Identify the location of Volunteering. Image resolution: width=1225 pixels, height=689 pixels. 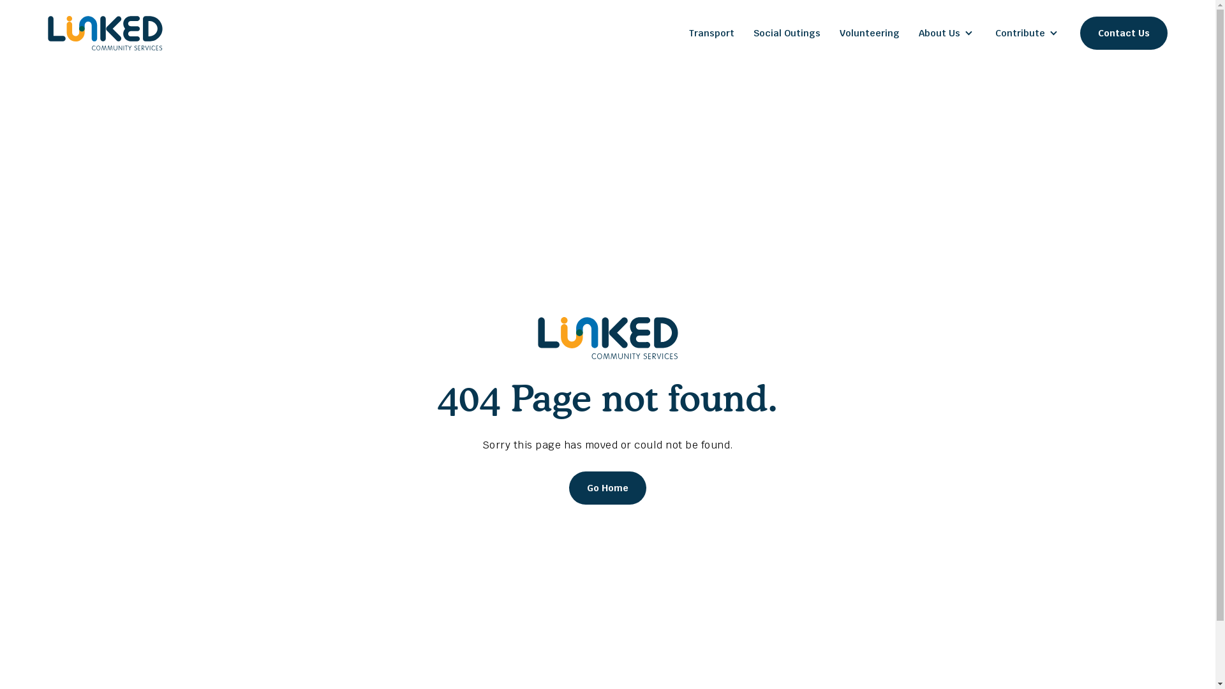
(870, 33).